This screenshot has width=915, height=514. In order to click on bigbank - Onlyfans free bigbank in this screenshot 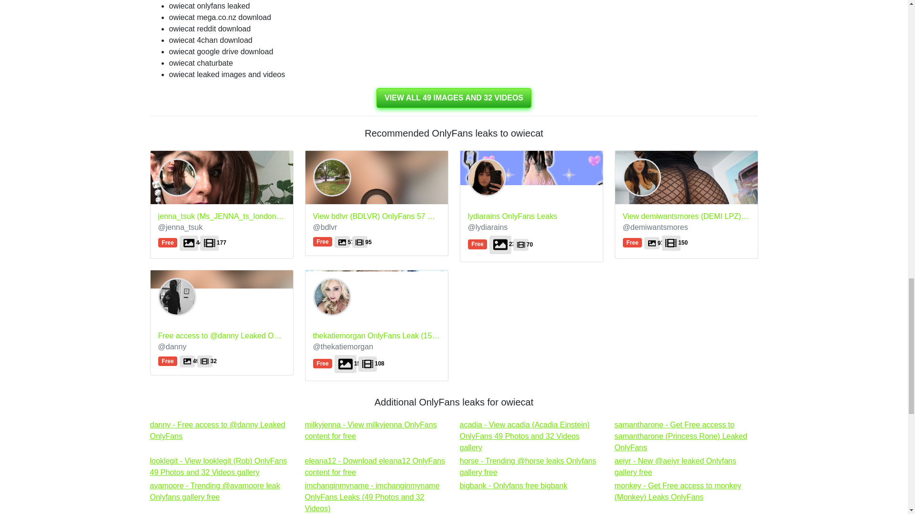, I will do `click(371, 430)`.